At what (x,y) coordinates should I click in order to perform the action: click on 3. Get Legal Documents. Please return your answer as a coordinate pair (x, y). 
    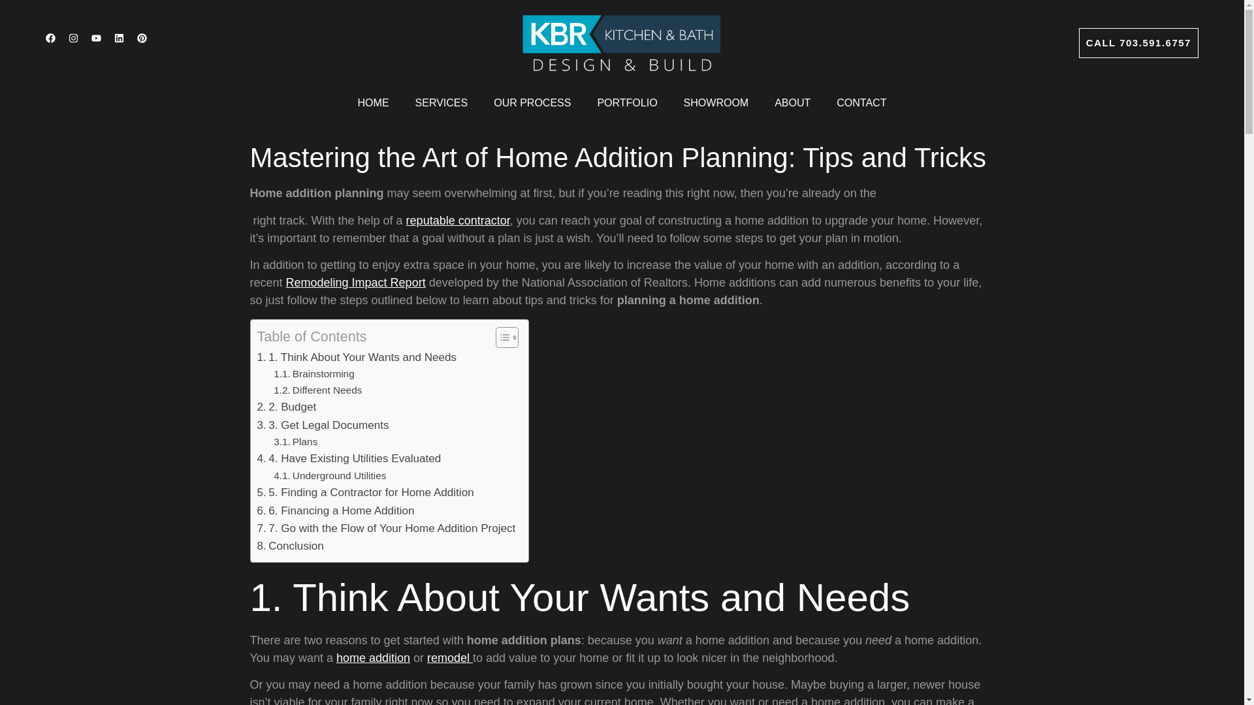
    Looking at the image, I should click on (323, 425).